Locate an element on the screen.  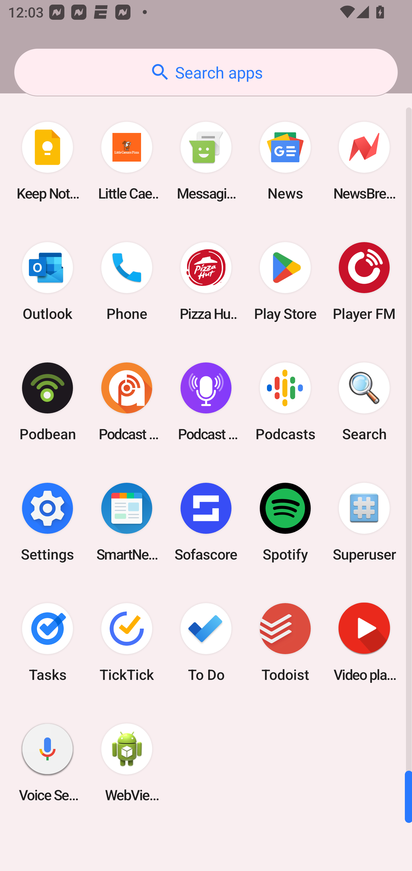
Superuser is located at coordinates (364, 521).